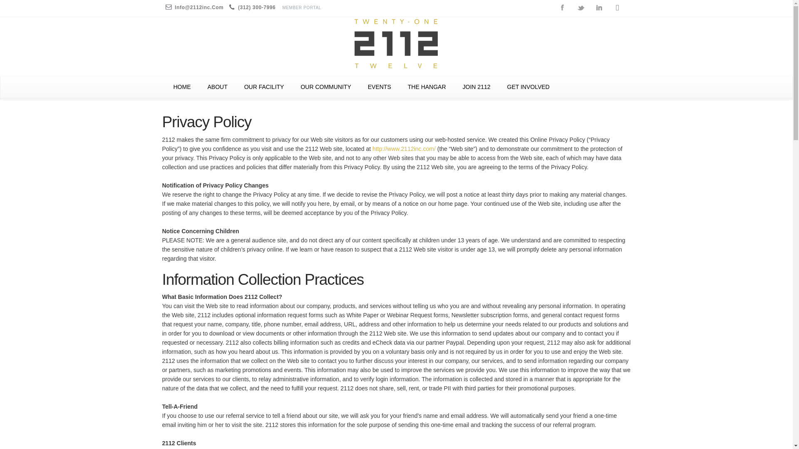 Image resolution: width=799 pixels, height=449 pixels. I want to click on EVENTS, so click(380, 87).